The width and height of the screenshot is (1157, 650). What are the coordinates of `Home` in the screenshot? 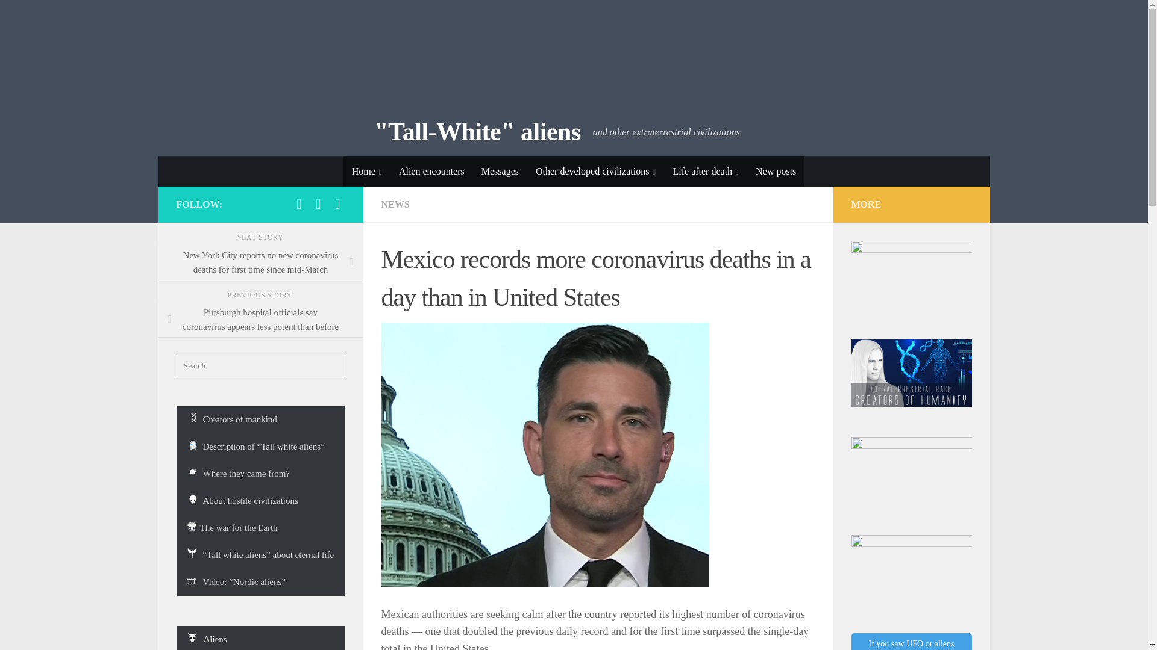 It's located at (367, 171).